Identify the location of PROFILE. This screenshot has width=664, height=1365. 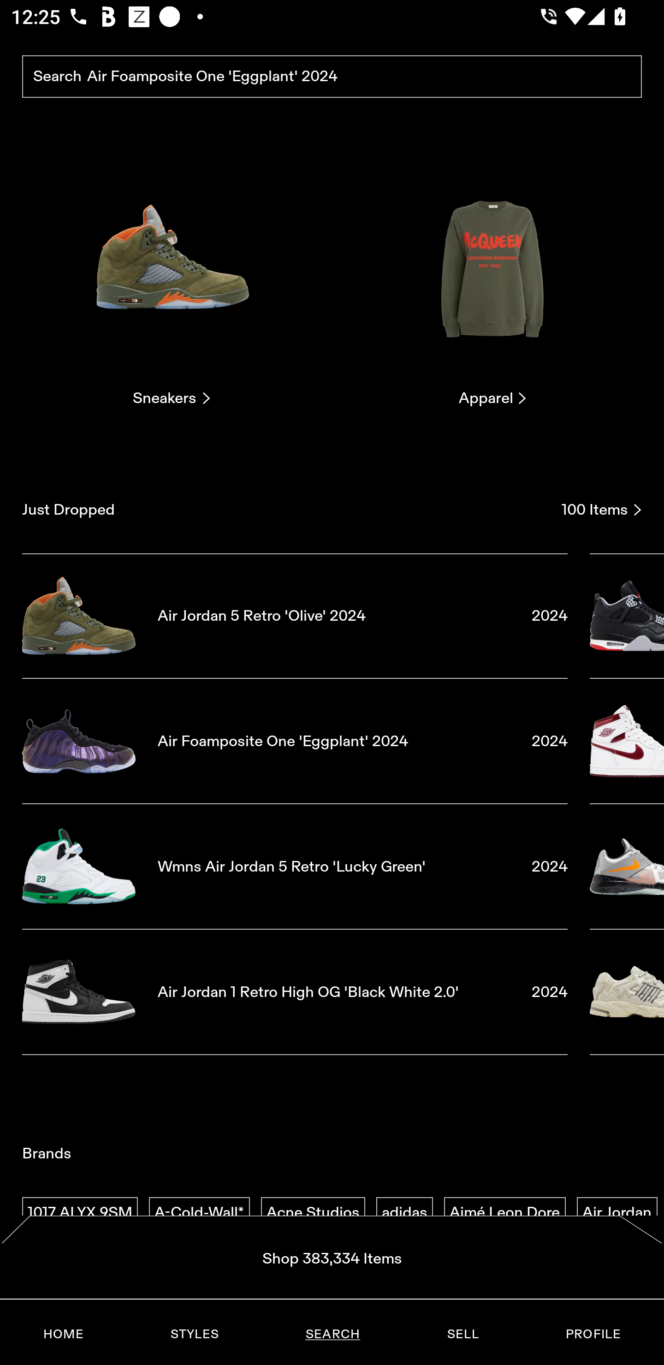
(593, 1334).